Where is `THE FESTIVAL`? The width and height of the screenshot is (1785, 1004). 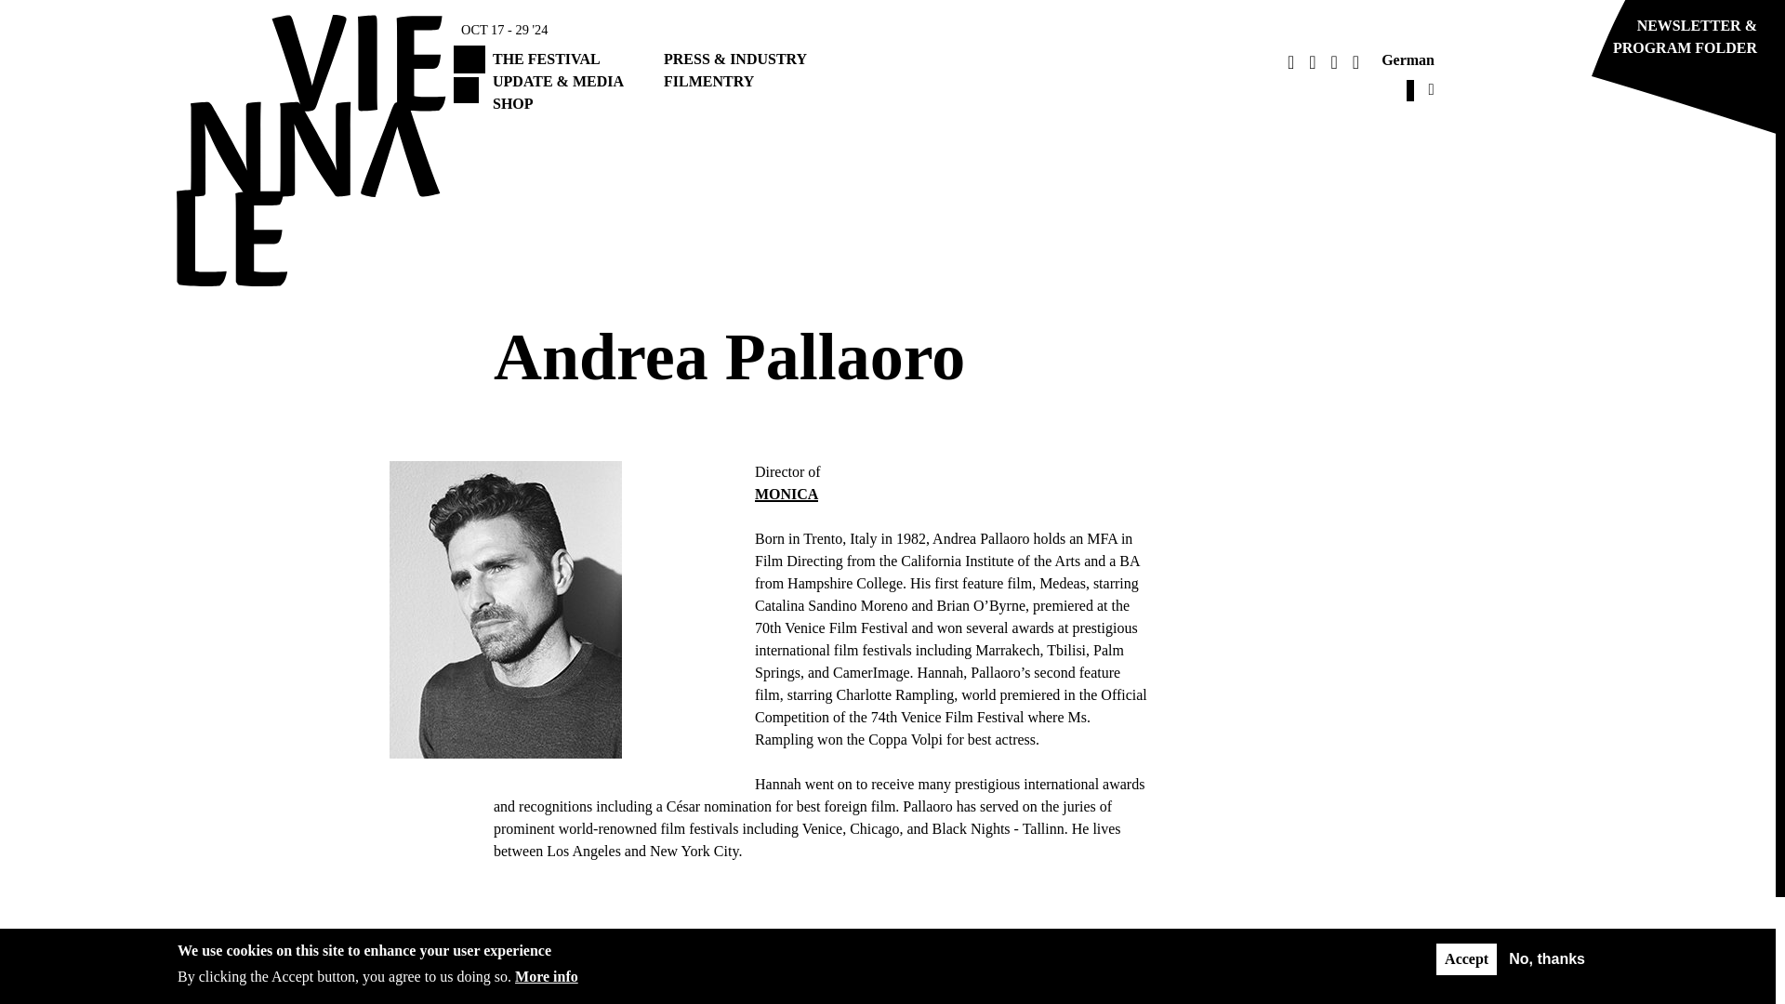 THE FESTIVAL is located at coordinates (546, 59).